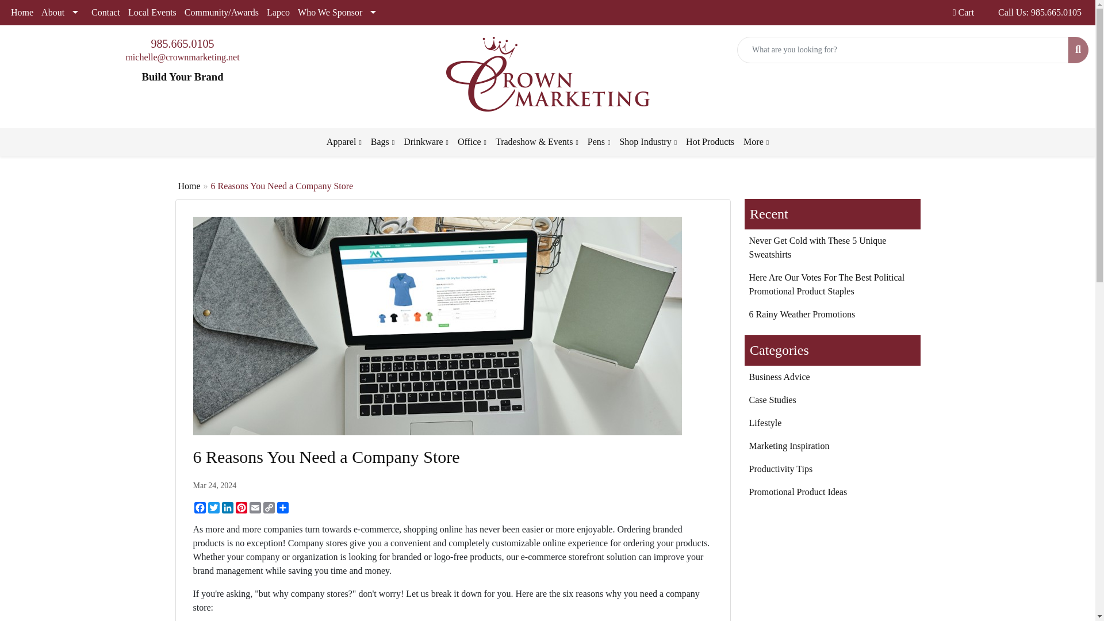 The image size is (1104, 621). Describe the element at coordinates (963, 13) in the screenshot. I see `Cart` at that location.